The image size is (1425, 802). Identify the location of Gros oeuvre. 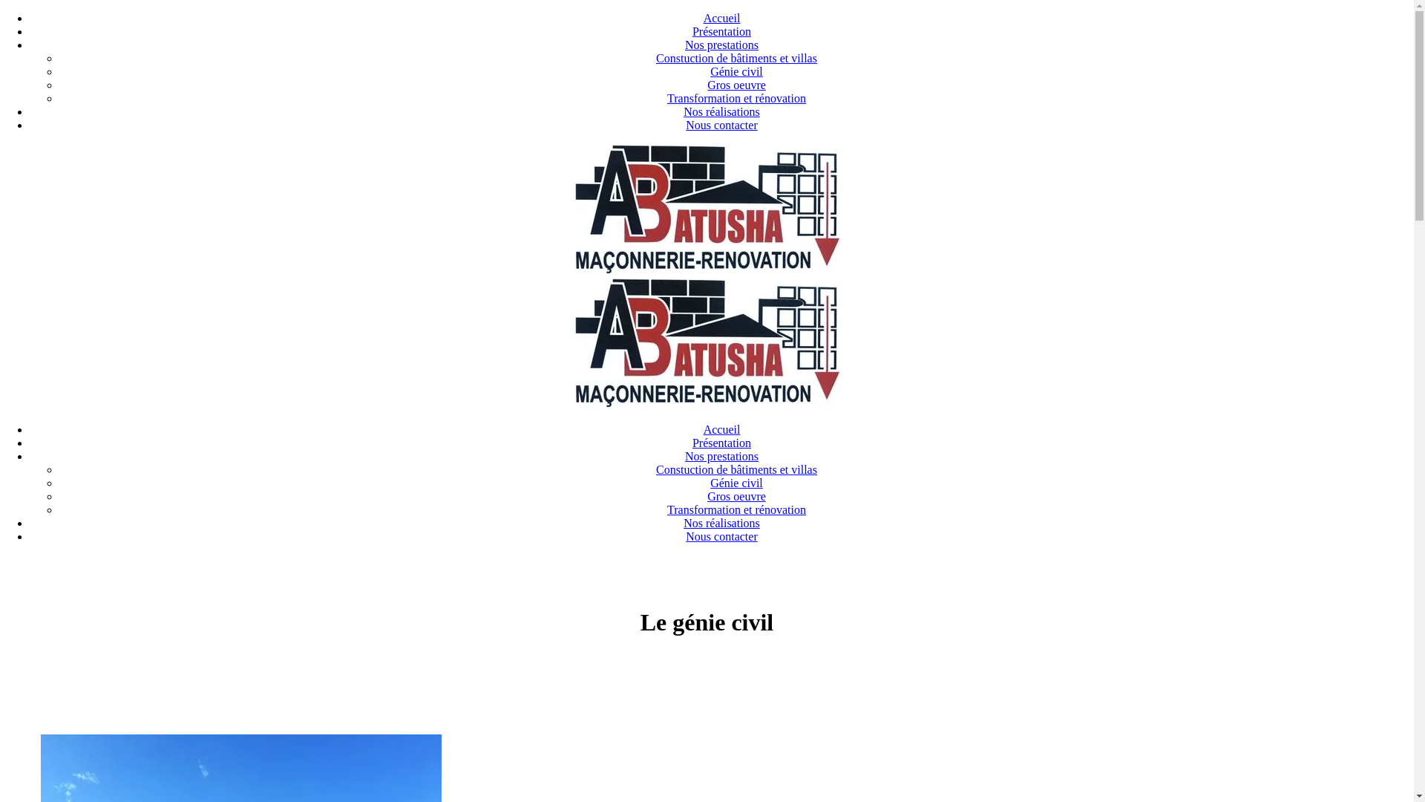
(736, 496).